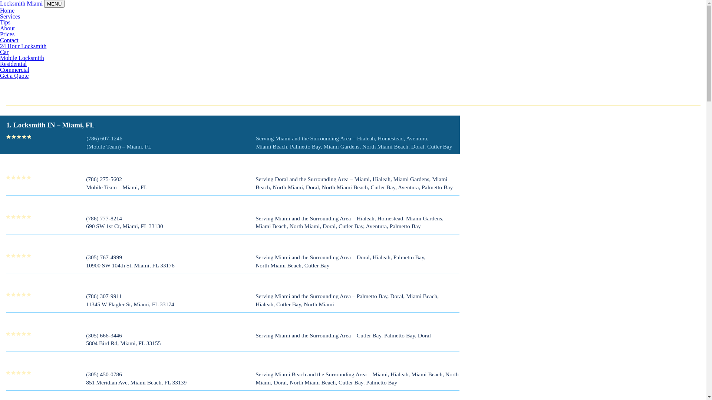 The height and width of the screenshot is (400, 712). What do you see at coordinates (105, 139) in the screenshot?
I see `(786) 607-1246` at bounding box center [105, 139].